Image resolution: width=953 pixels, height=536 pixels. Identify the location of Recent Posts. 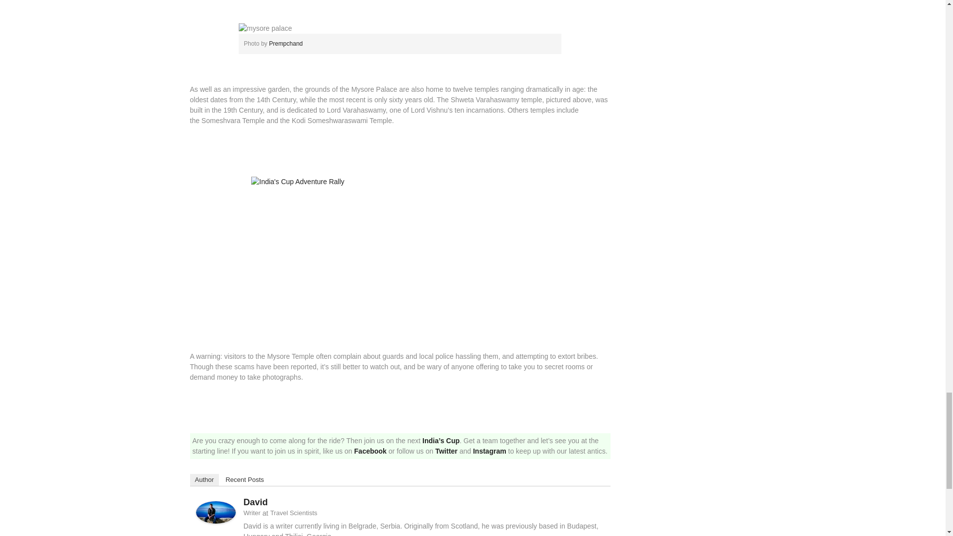
(244, 479).